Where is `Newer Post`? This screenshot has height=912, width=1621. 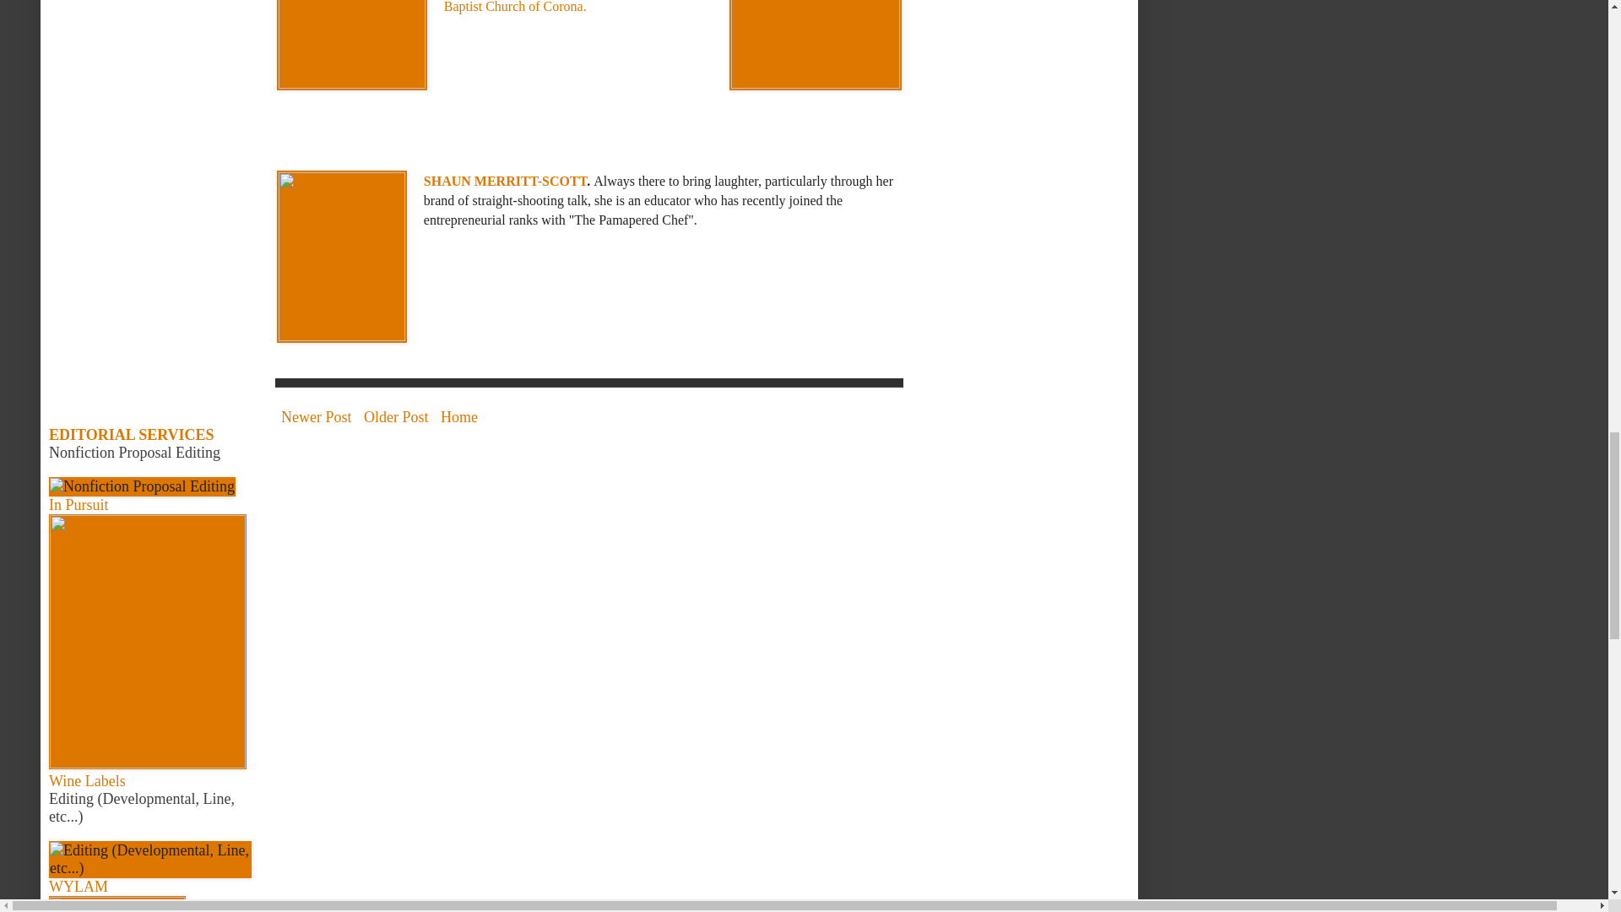
Newer Post is located at coordinates (317, 417).